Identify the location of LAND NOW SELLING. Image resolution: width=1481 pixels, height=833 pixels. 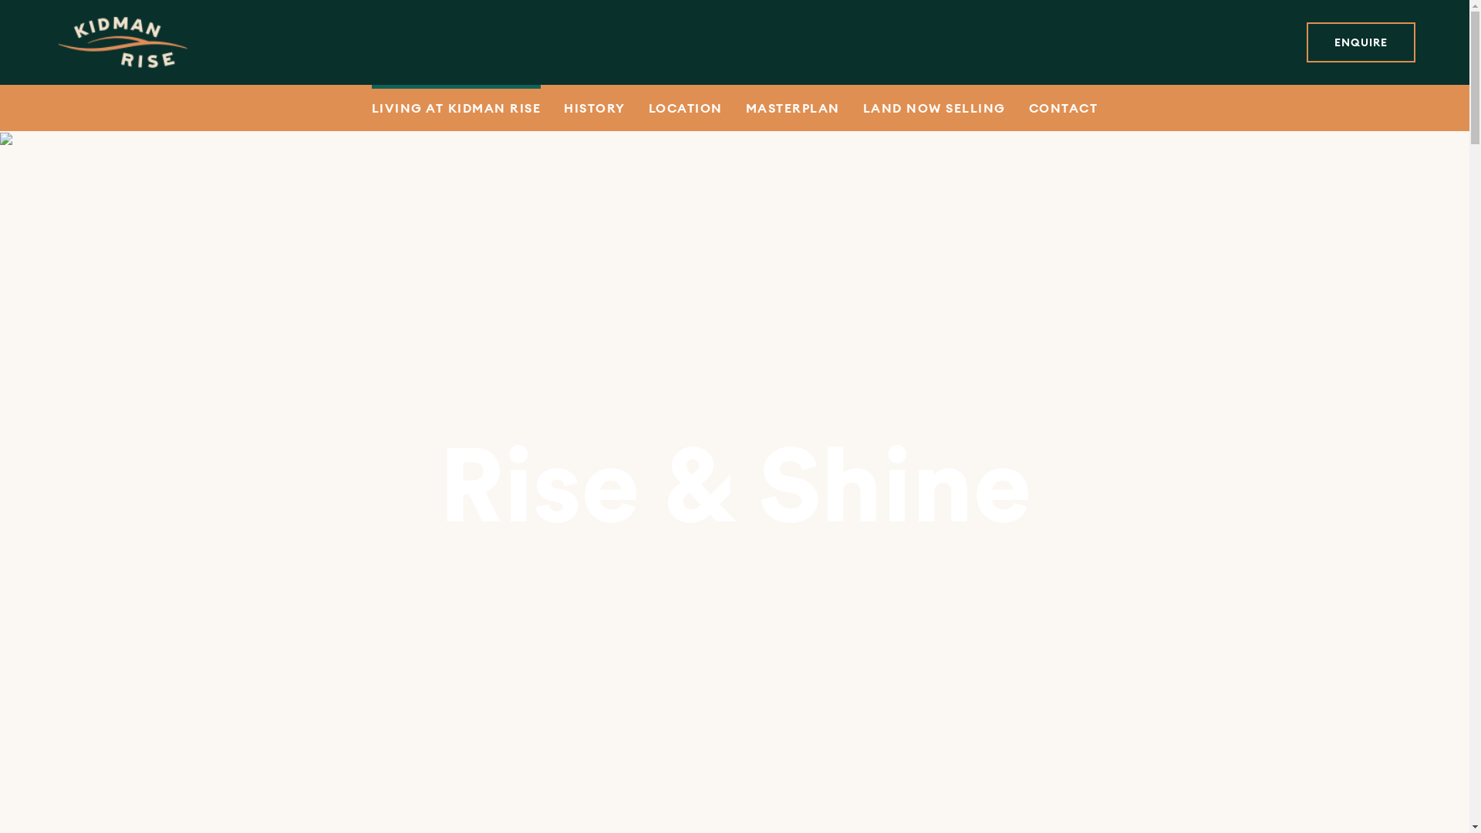
(935, 108).